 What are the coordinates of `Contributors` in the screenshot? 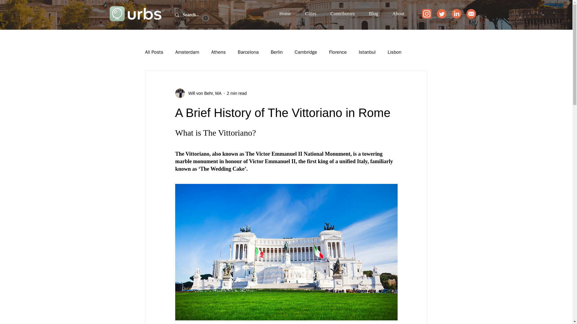 It's located at (345, 14).